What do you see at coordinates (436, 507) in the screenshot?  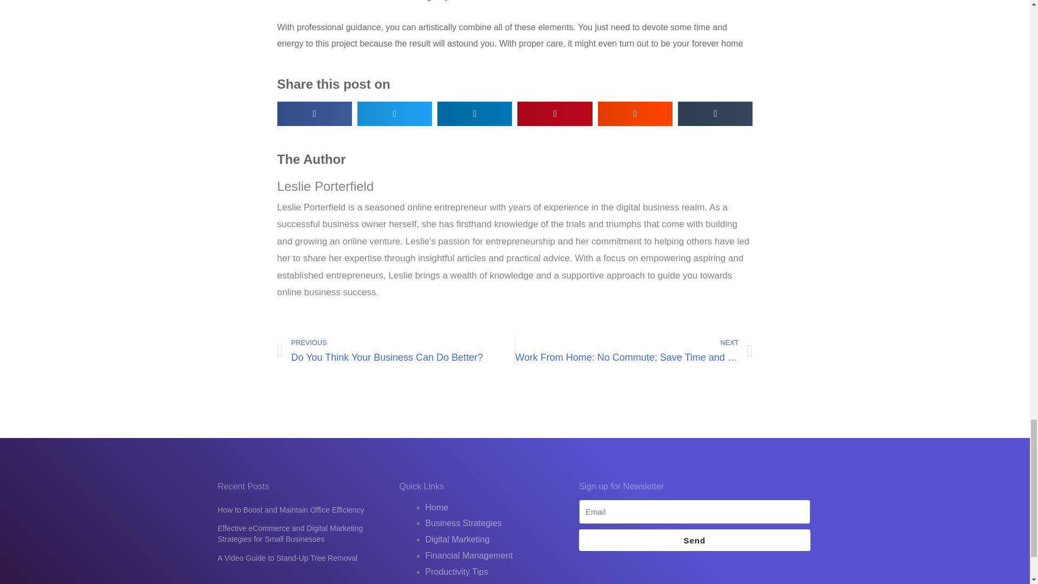 I see `How to Boost and Maintain Office Efficiency` at bounding box center [436, 507].